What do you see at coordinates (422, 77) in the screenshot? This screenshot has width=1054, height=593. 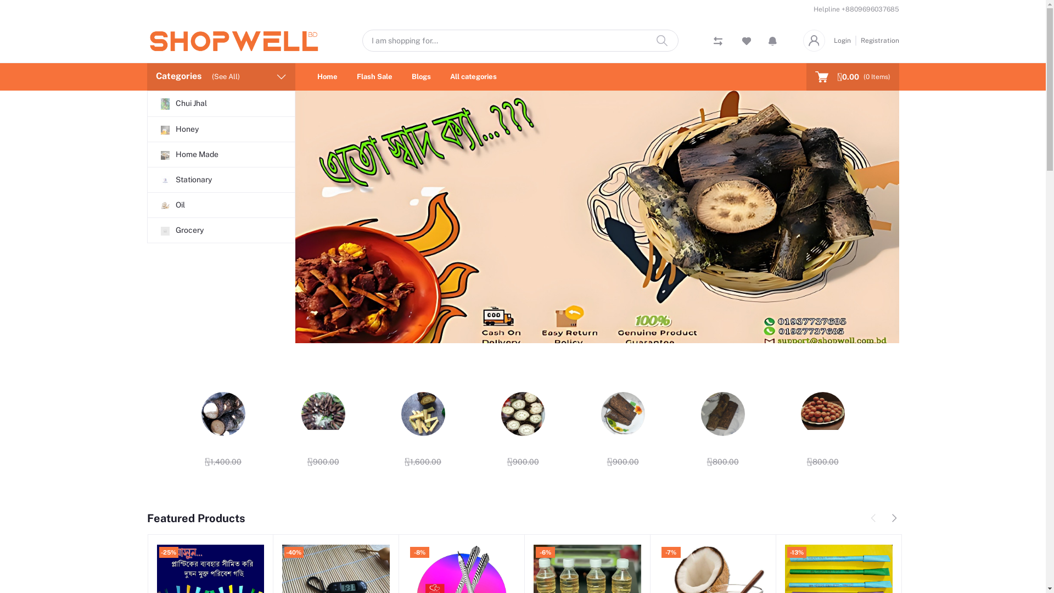 I see `Blogs` at bounding box center [422, 77].